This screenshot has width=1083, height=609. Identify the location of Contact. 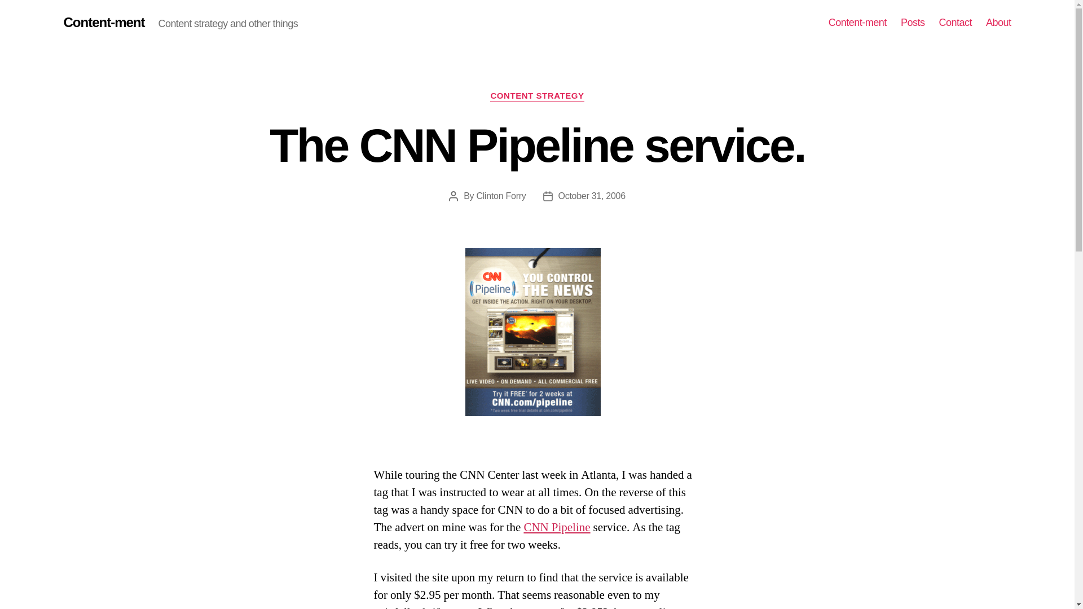
(955, 23).